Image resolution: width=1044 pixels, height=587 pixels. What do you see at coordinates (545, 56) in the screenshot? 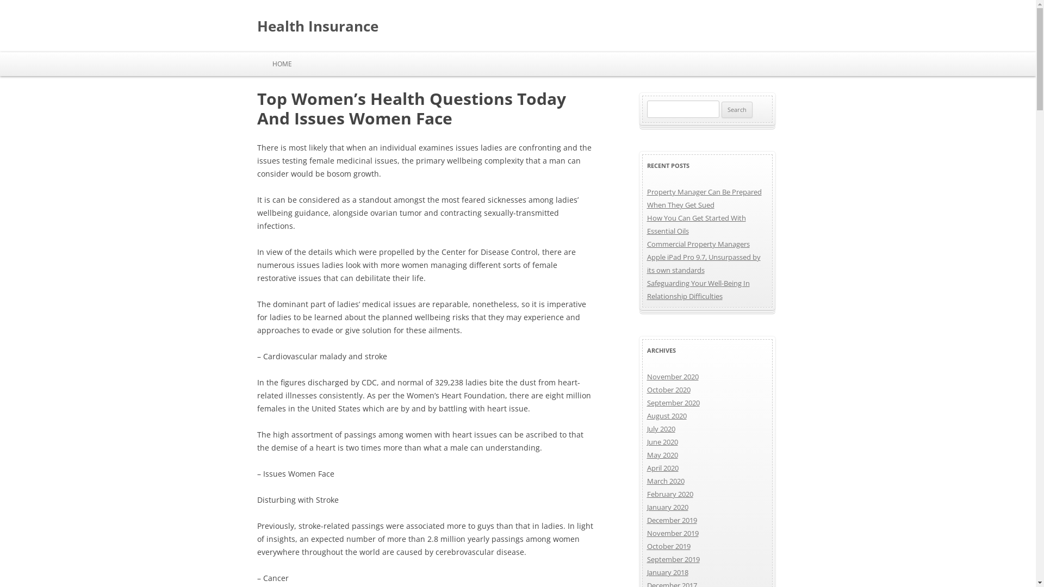
I see `Skip to content` at bounding box center [545, 56].